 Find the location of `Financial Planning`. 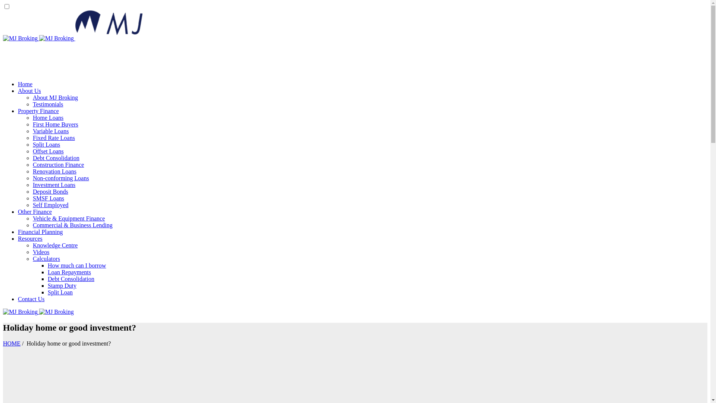

Financial Planning is located at coordinates (40, 232).